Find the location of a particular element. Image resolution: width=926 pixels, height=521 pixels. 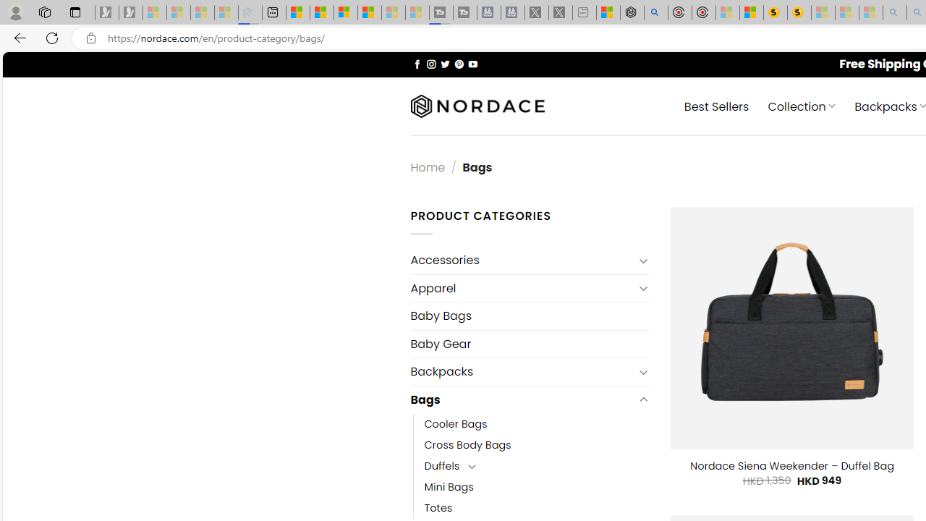

 Best Sellers is located at coordinates (716, 106).